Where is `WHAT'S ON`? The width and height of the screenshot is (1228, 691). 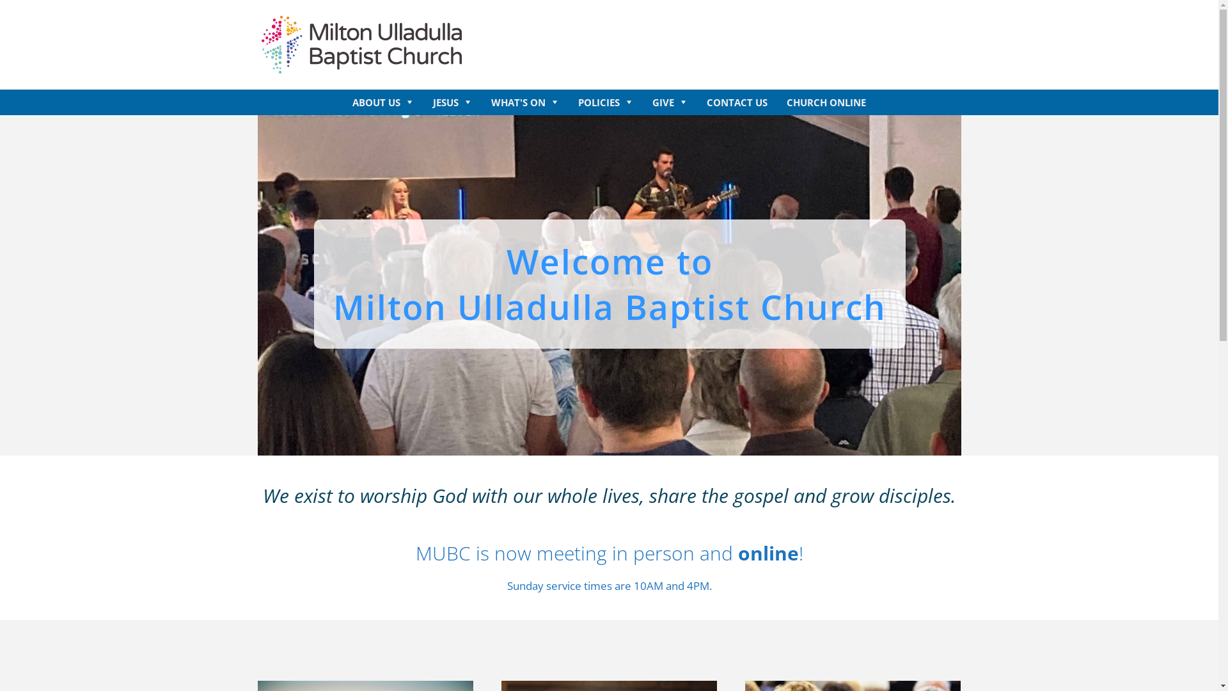
WHAT'S ON is located at coordinates (525, 102).